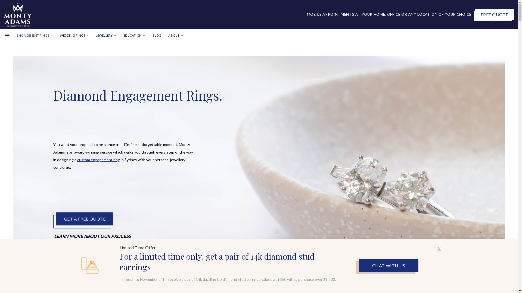  I want to click on EDUCATION, so click(134, 35).